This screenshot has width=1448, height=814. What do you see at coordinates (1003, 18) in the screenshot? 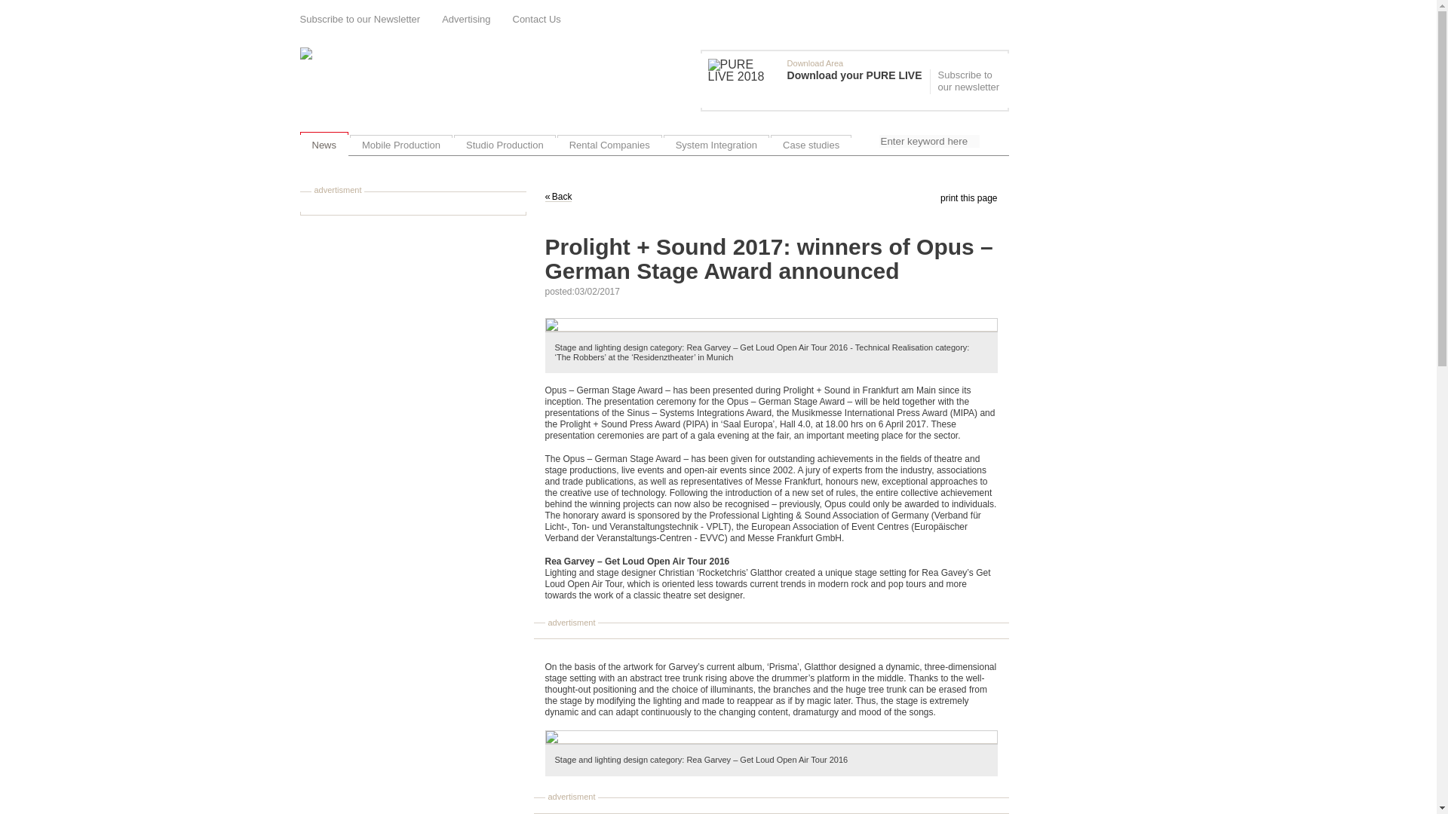
I see `RSS` at bounding box center [1003, 18].